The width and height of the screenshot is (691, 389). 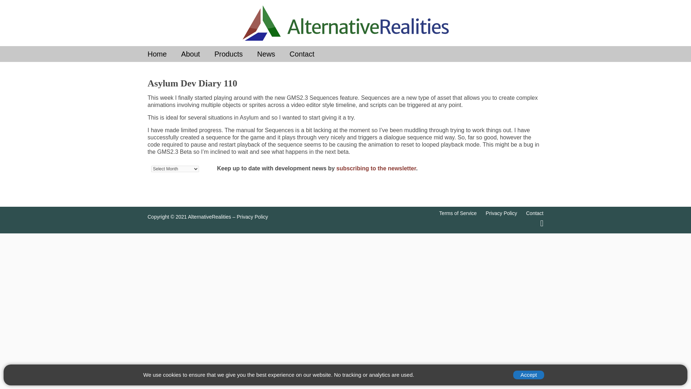 What do you see at coordinates (376, 169) in the screenshot?
I see `subscribing to the newsletter` at bounding box center [376, 169].